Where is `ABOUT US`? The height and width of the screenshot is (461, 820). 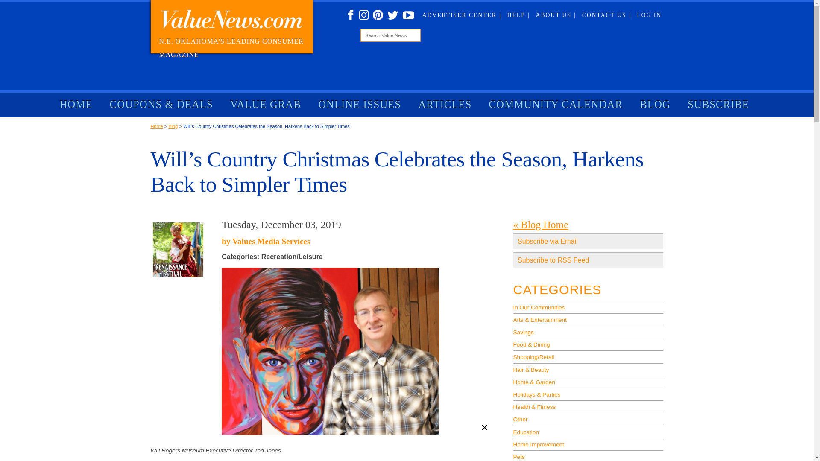
ABOUT US is located at coordinates (556, 15).